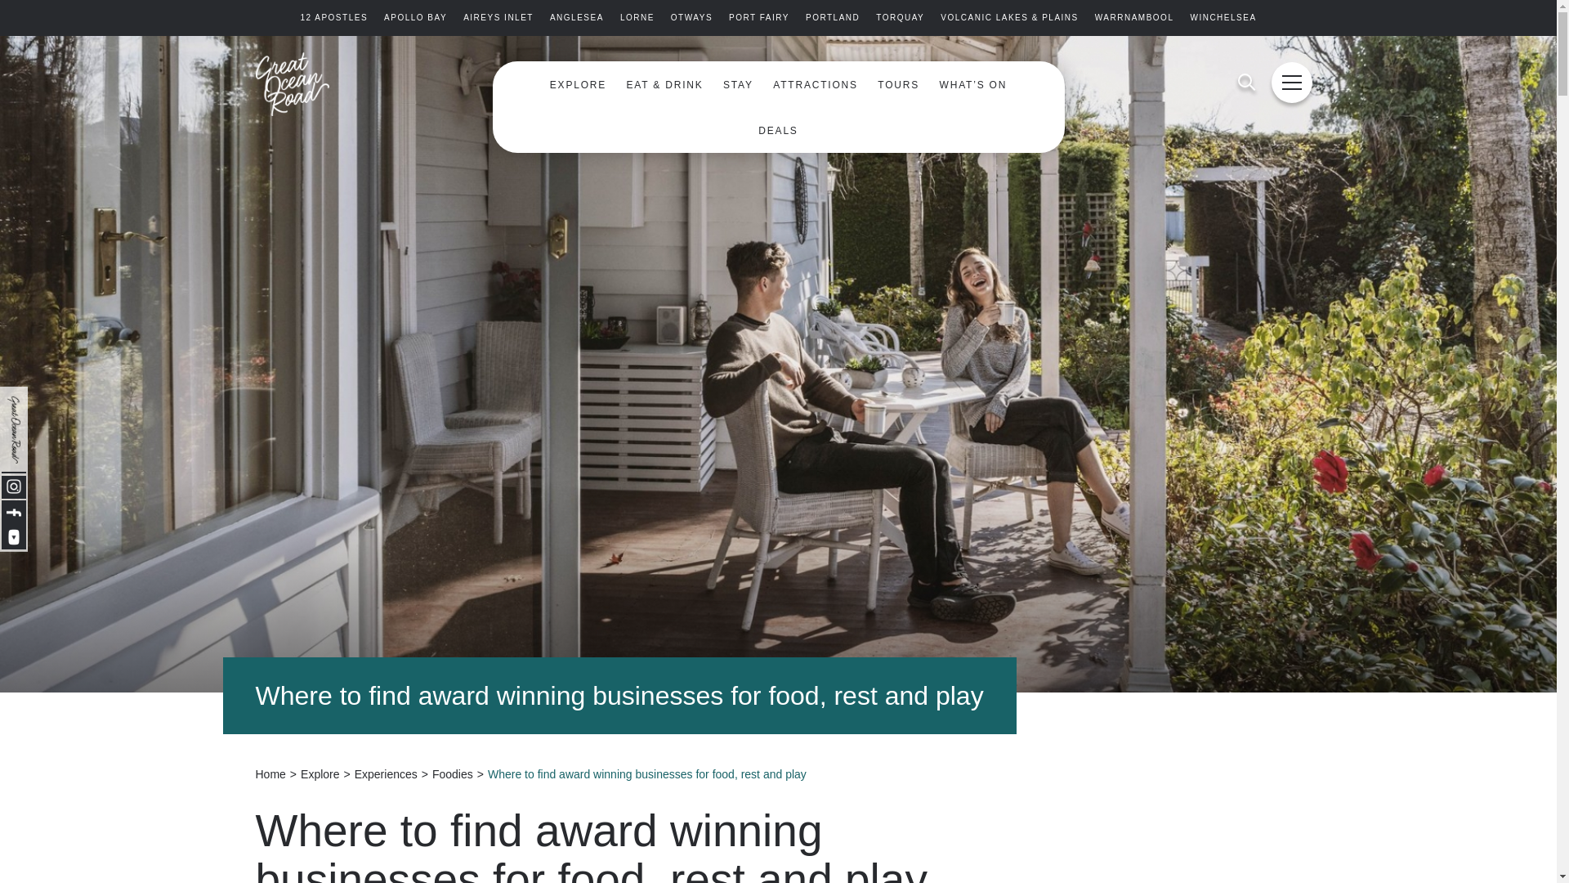  I want to click on LORNE, so click(637, 18).